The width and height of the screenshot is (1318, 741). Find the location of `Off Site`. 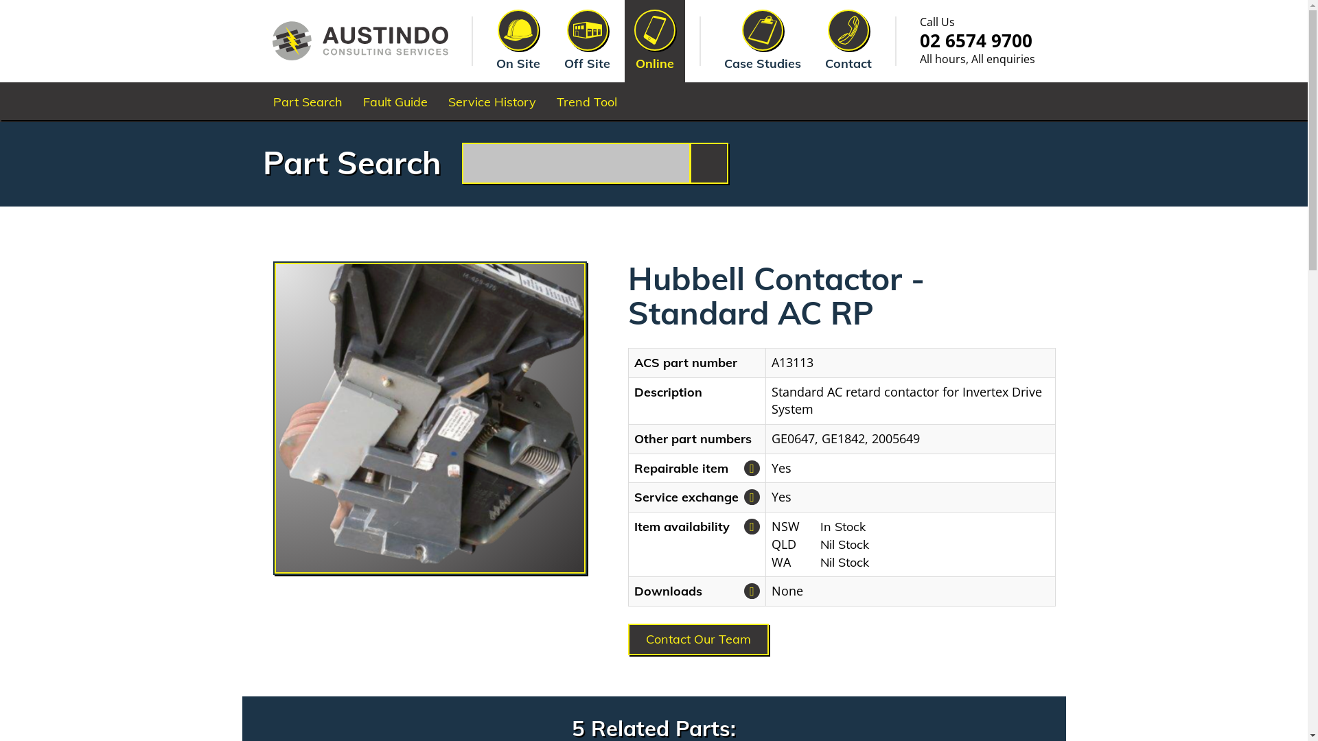

Off Site is located at coordinates (588, 41).